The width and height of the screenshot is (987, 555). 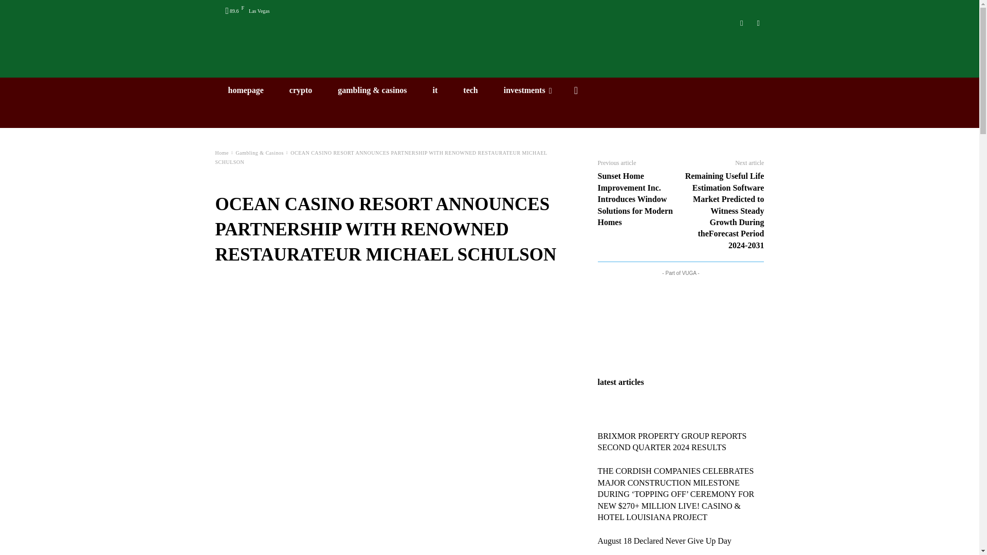 I want to click on crypto, so click(x=300, y=90).